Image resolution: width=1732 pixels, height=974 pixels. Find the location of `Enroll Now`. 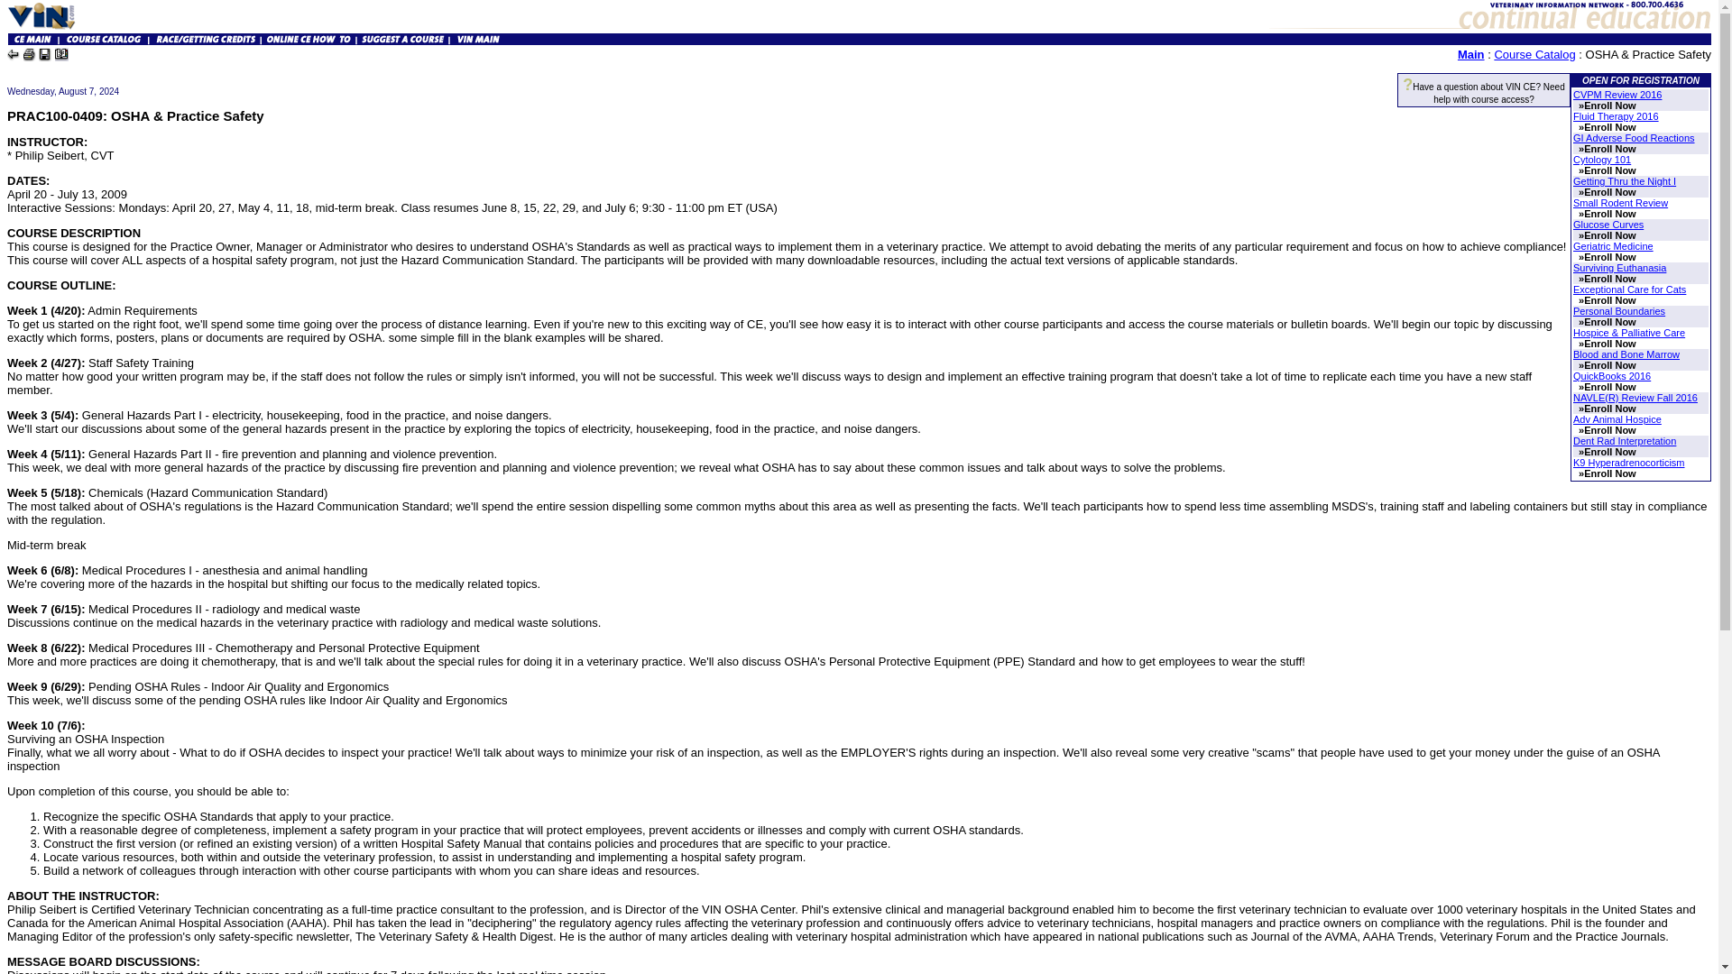

Enroll Now is located at coordinates (1609, 256).